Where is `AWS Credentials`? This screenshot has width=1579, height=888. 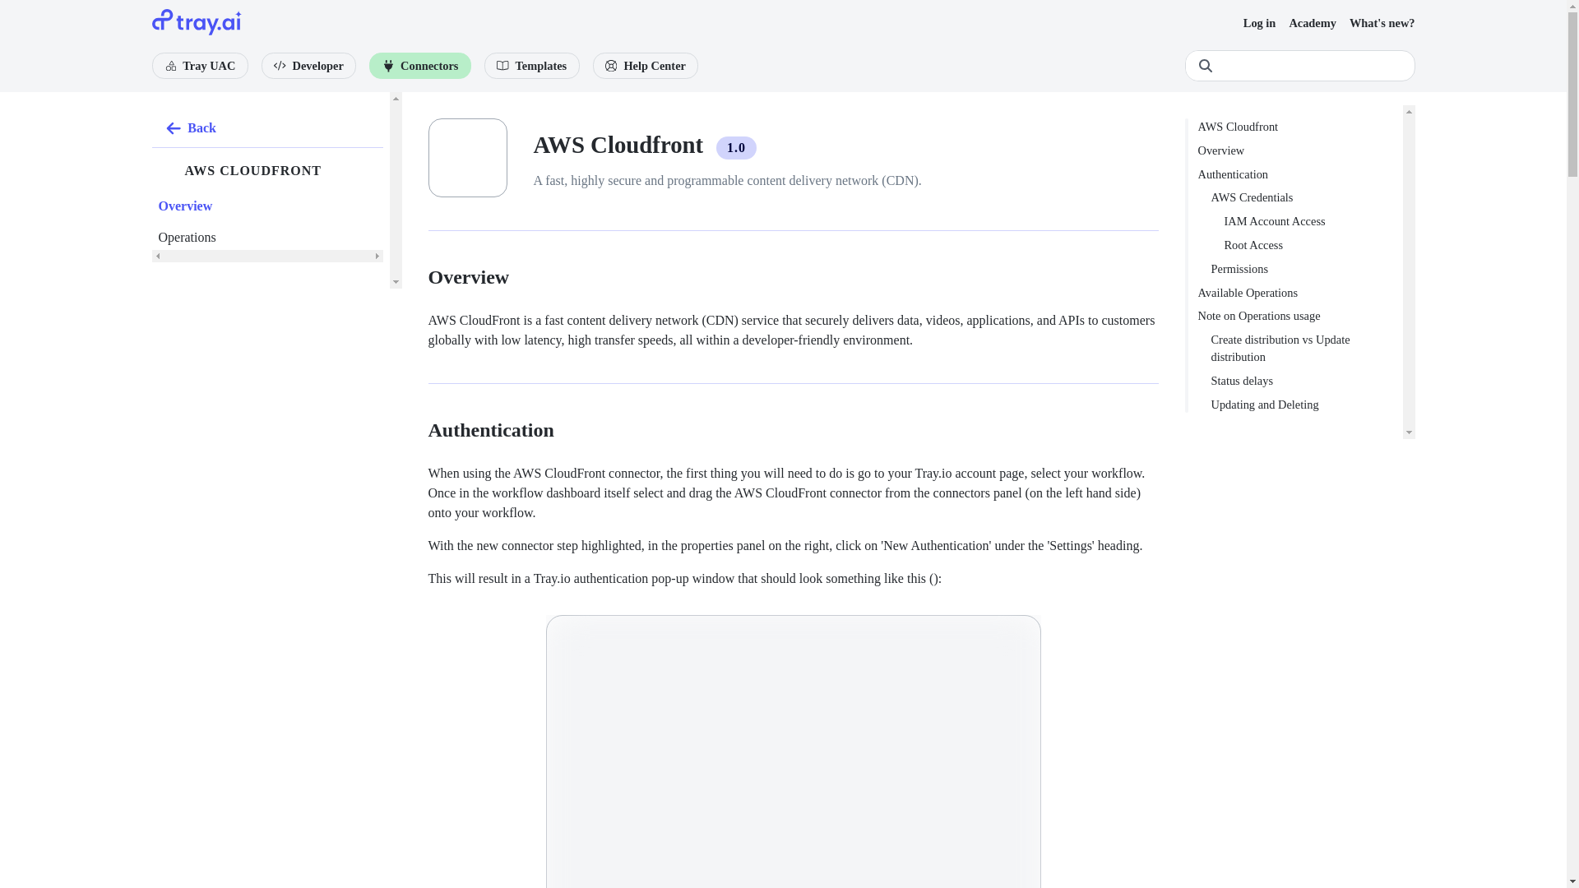
AWS Credentials is located at coordinates (1299, 197).